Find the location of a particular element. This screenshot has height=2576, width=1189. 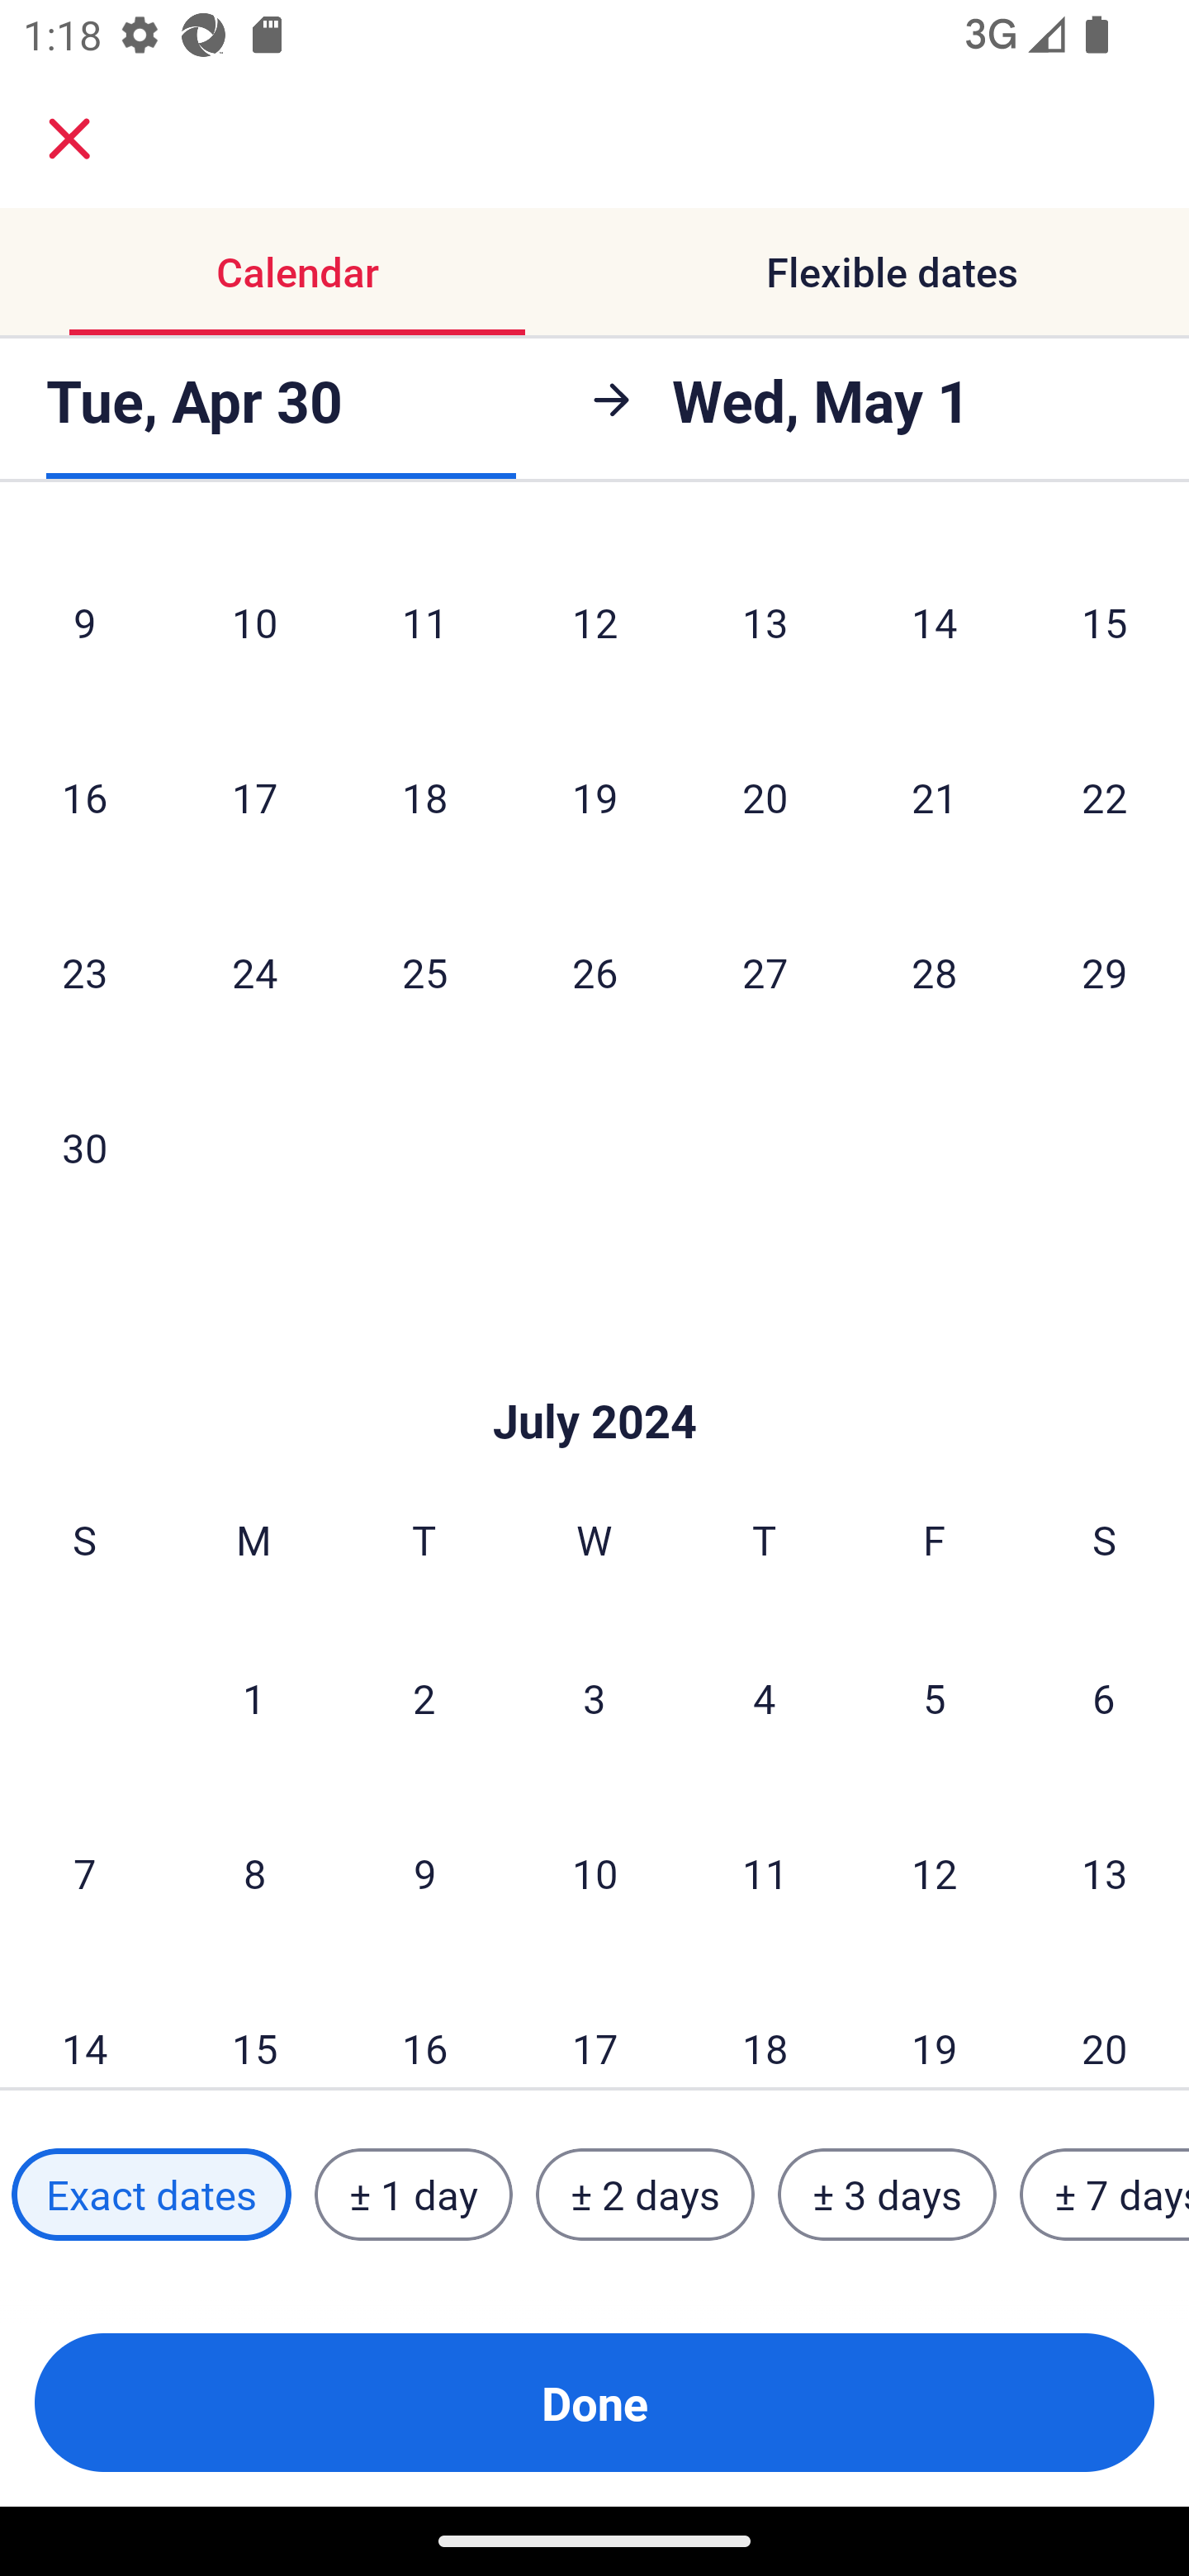

14 Sunday, July 14, 2024 is located at coordinates (84, 2024).